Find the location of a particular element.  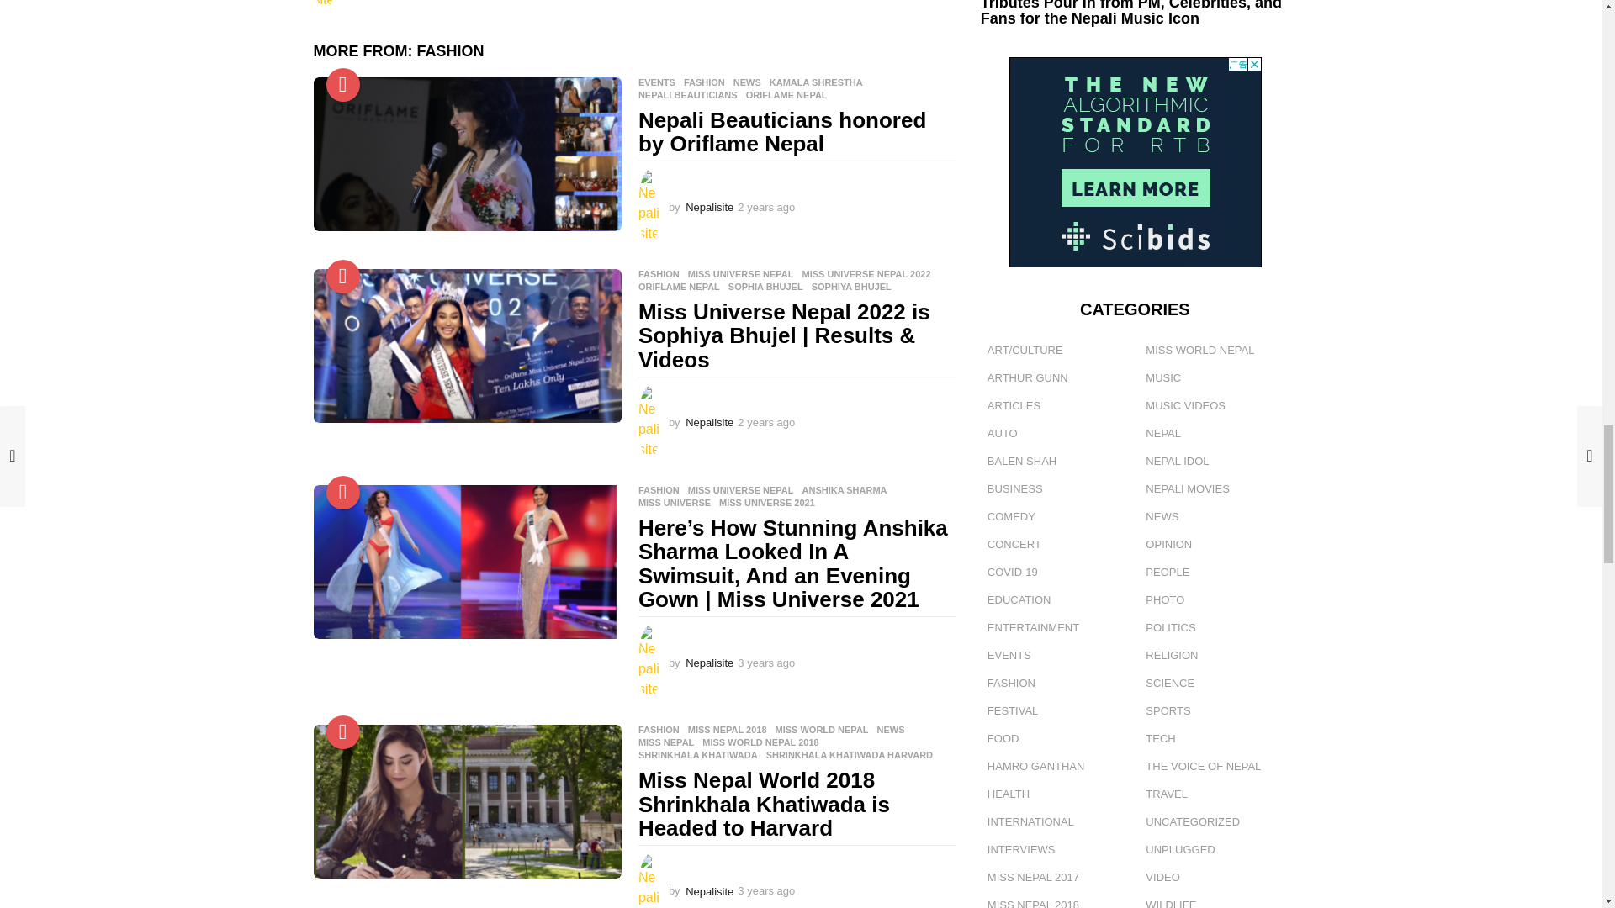

Trending is located at coordinates (343, 84).